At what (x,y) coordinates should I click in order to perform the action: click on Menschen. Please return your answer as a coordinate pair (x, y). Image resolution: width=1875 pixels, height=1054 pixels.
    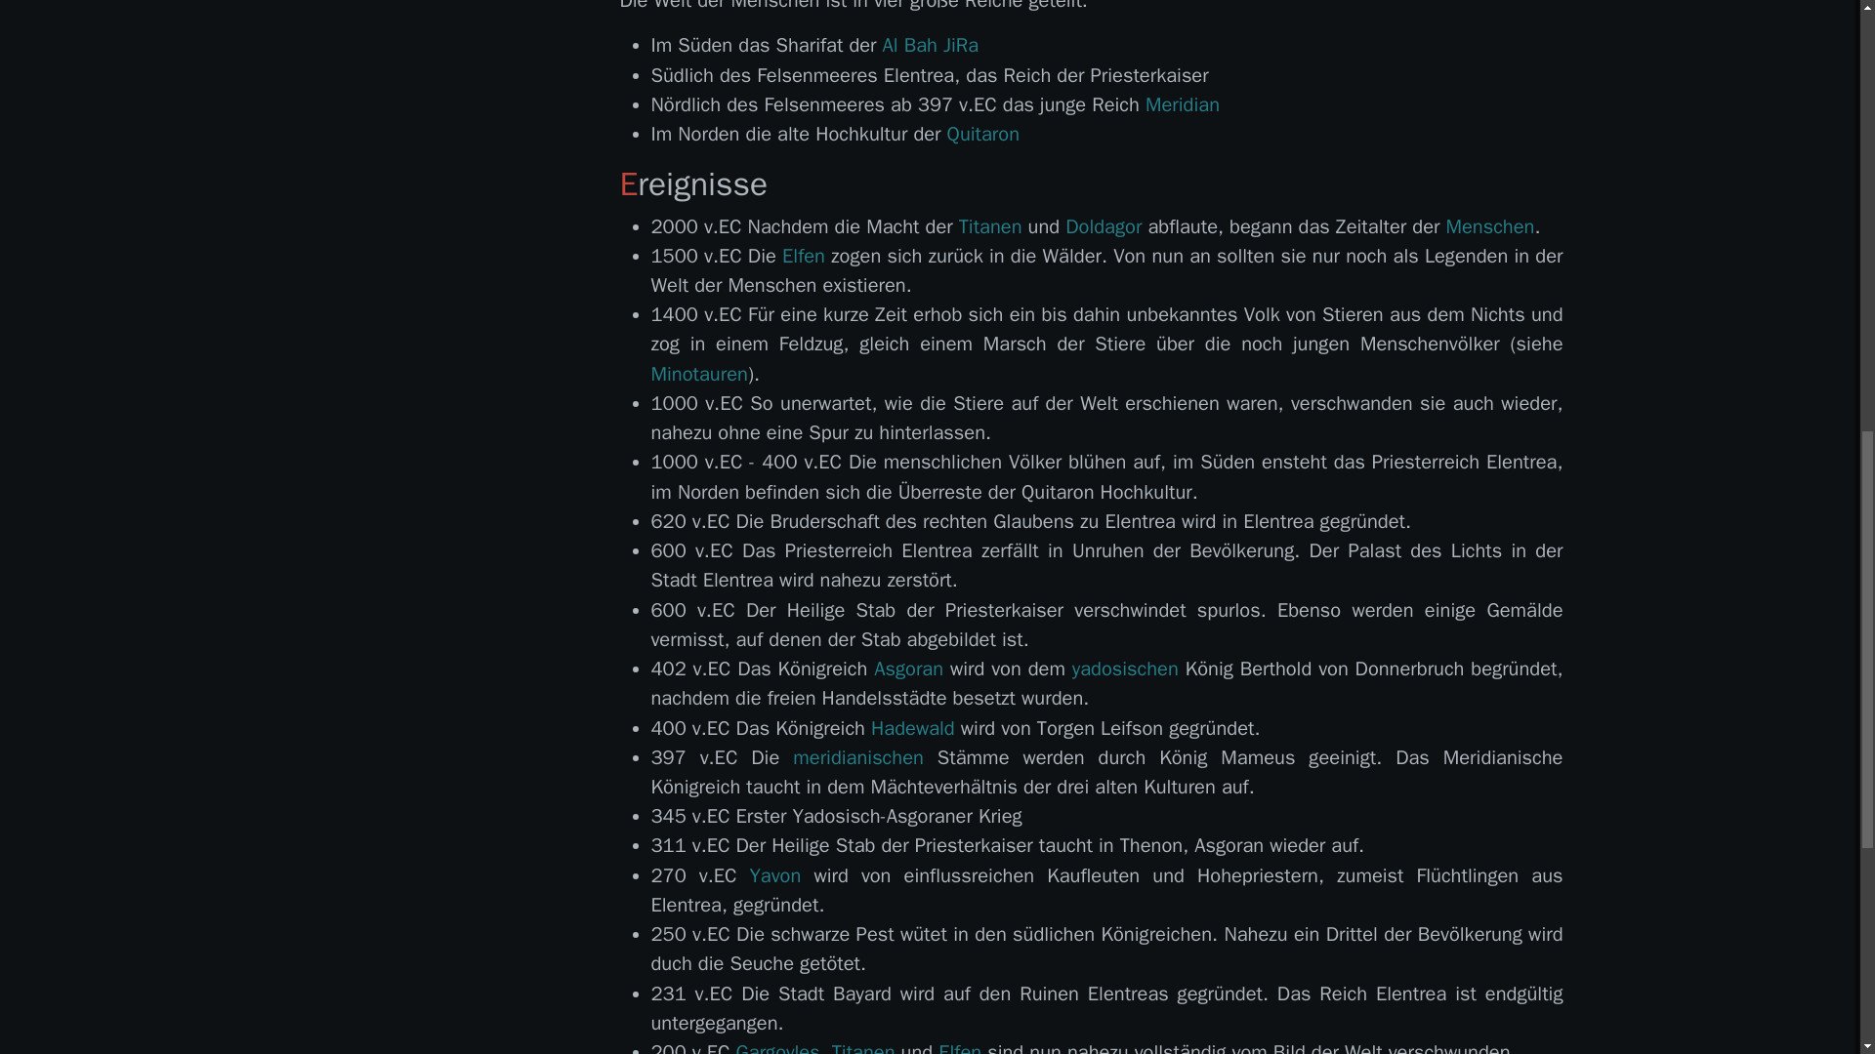
    Looking at the image, I should click on (1489, 226).